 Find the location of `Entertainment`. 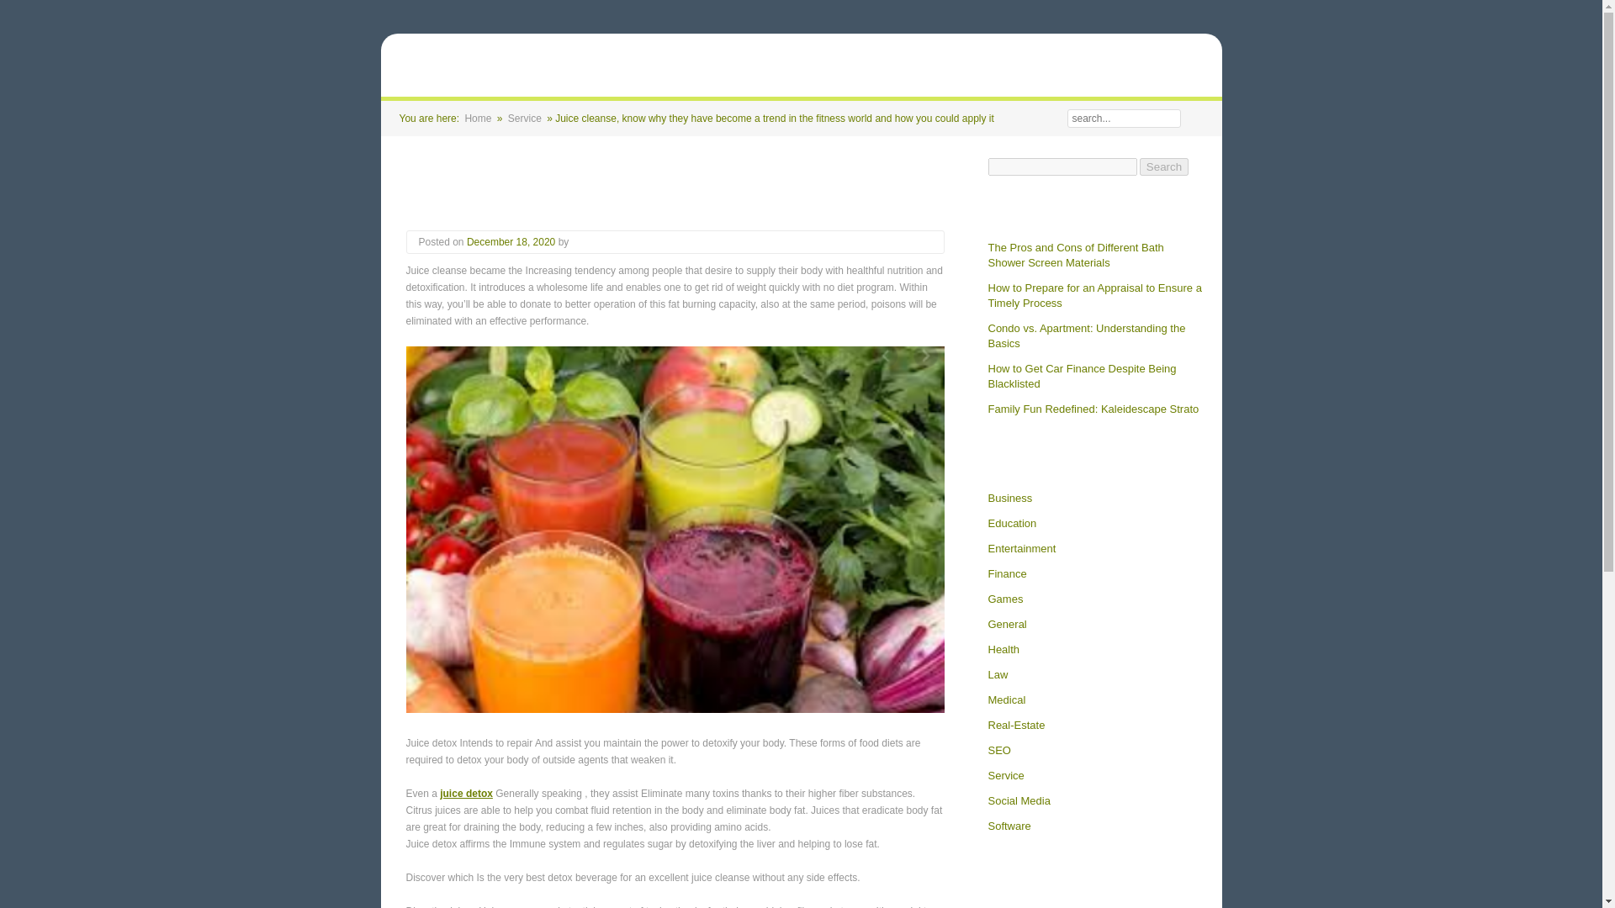

Entertainment is located at coordinates (1021, 548).